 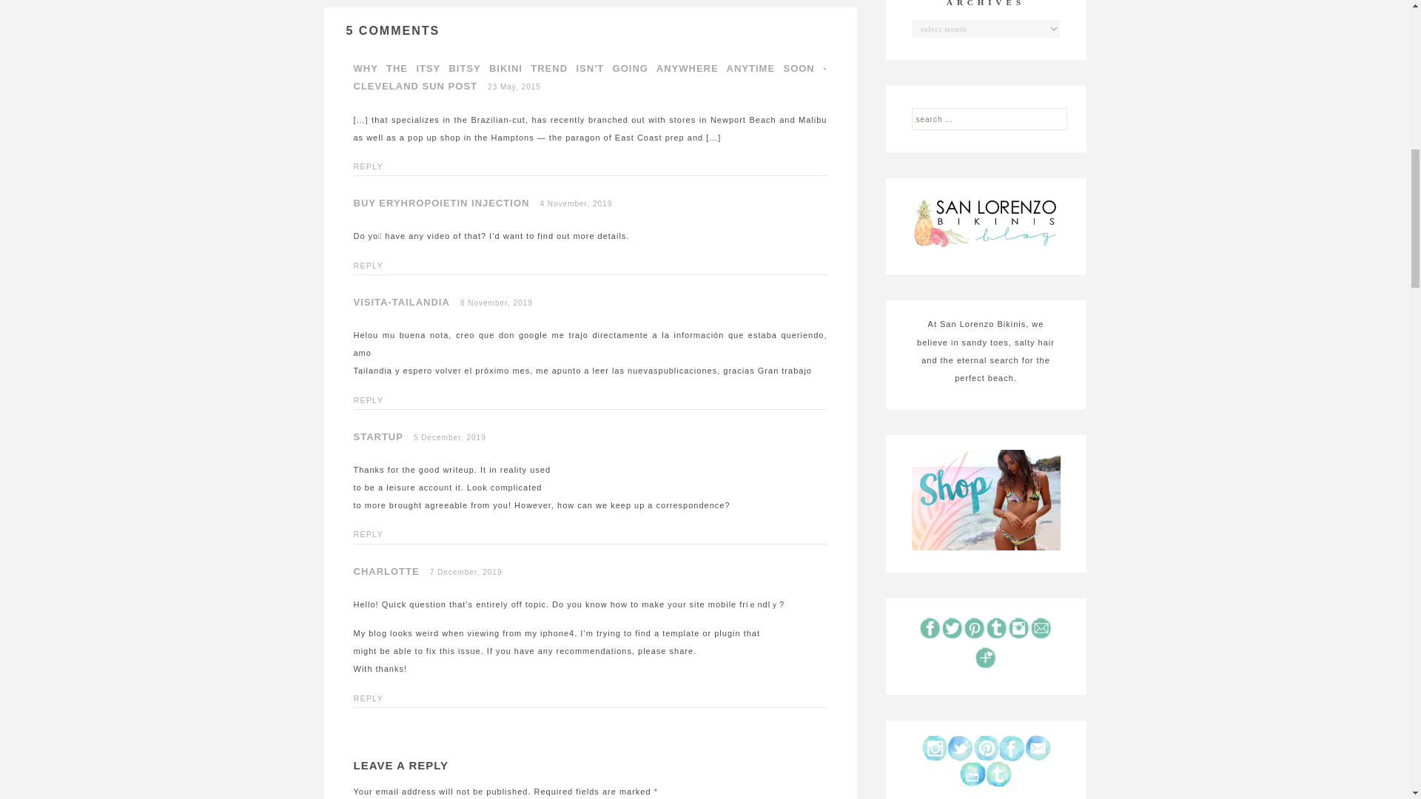 What do you see at coordinates (369, 266) in the screenshot?
I see `REPLY` at bounding box center [369, 266].